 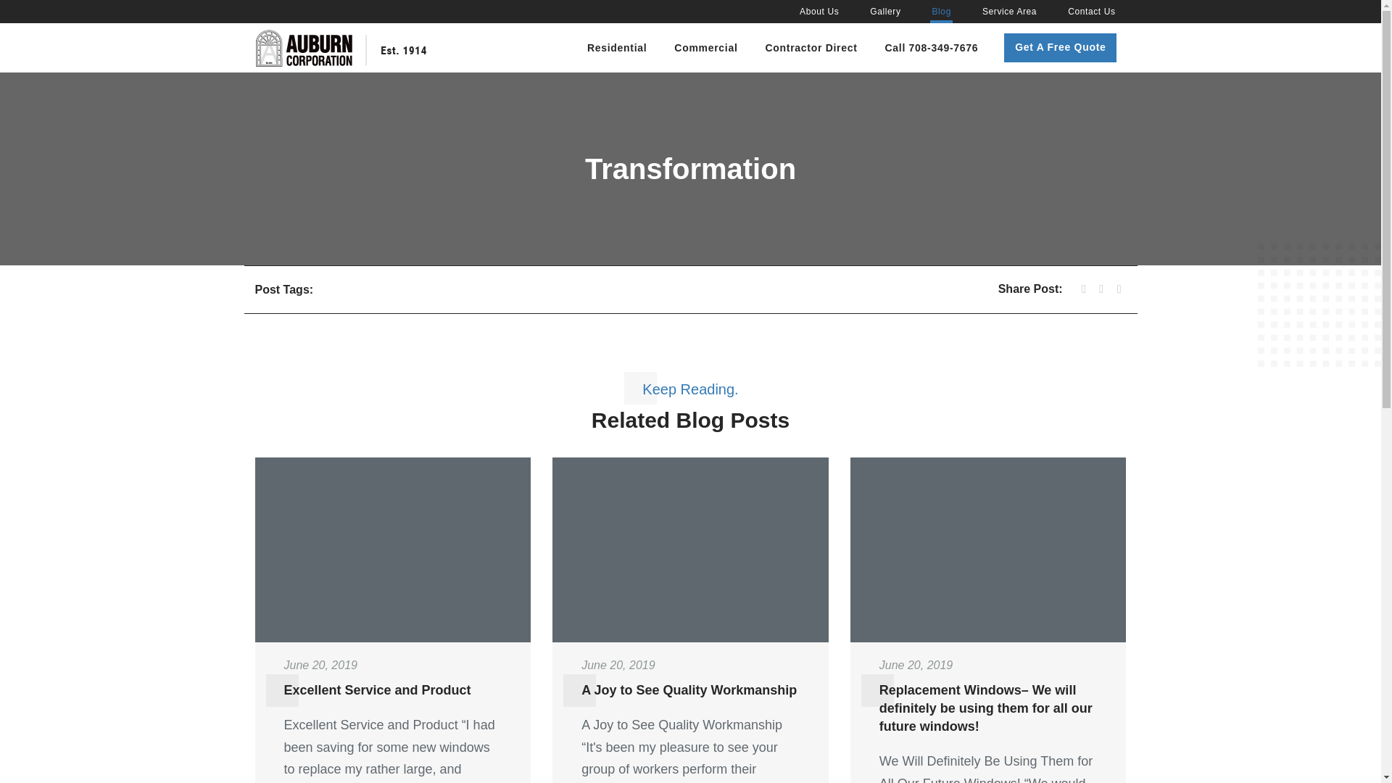 I want to click on About Us, so click(x=819, y=12).